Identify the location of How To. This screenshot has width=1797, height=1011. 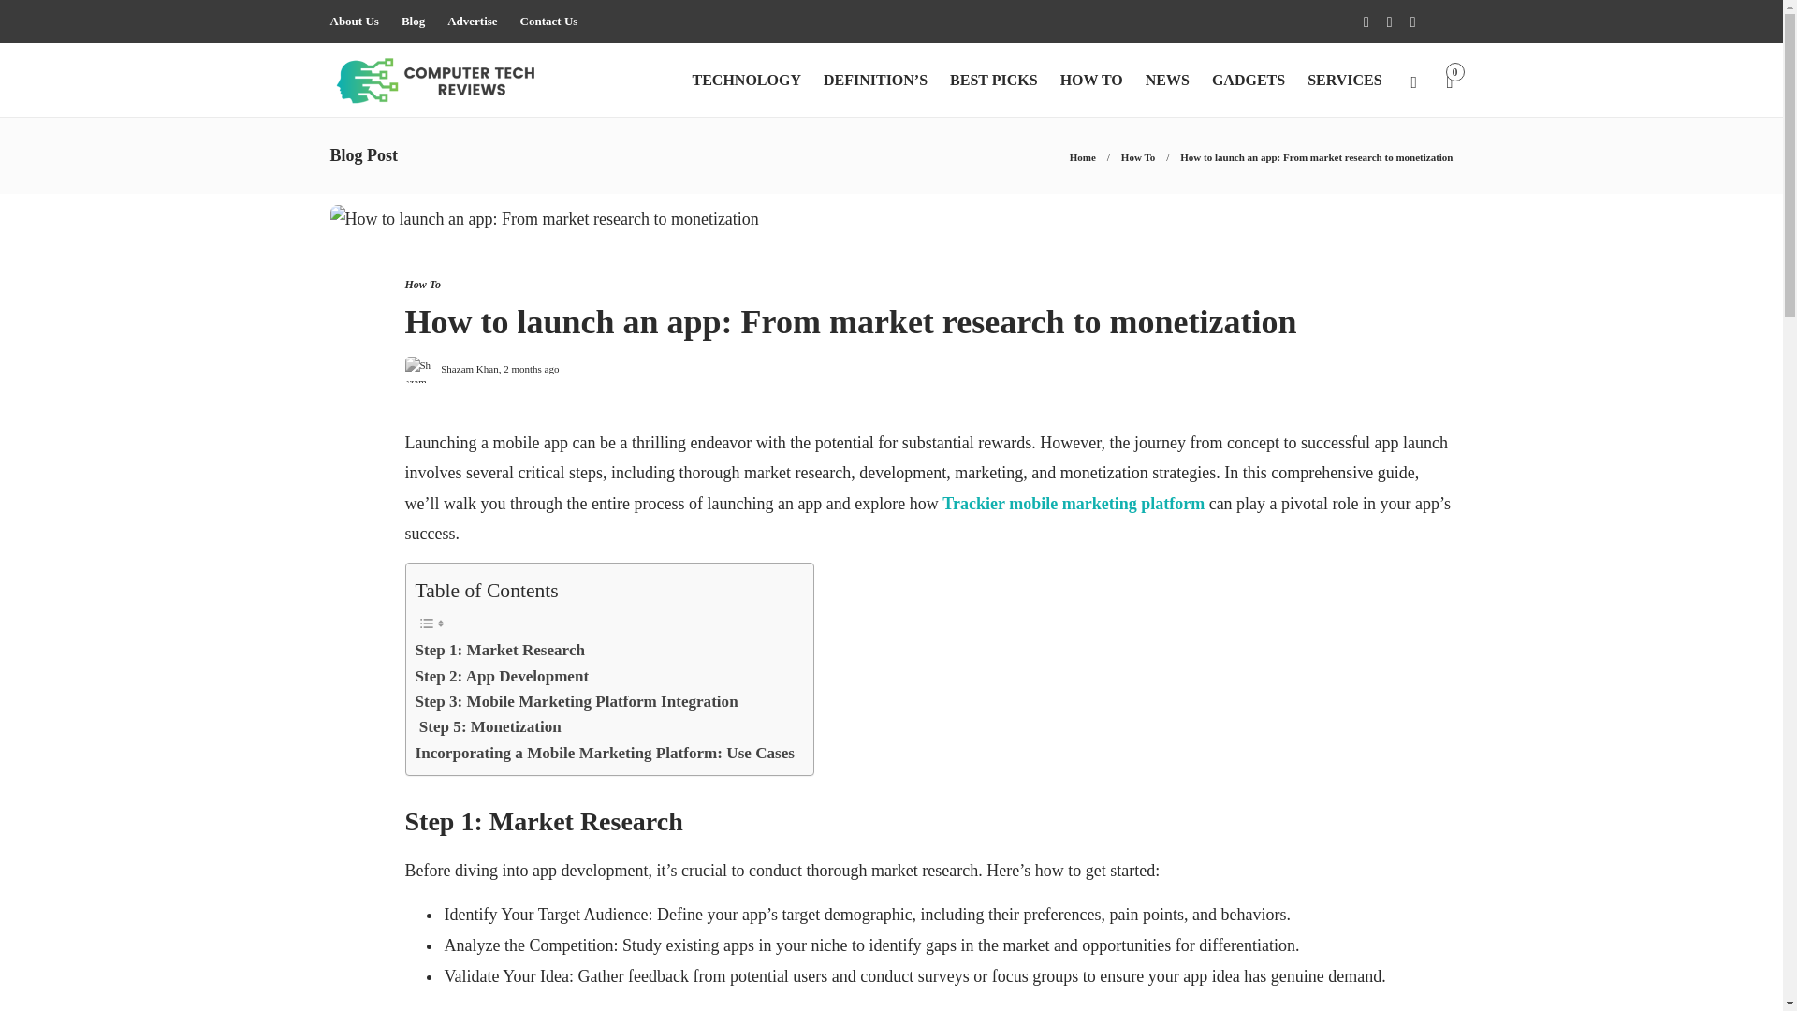
(1138, 157).